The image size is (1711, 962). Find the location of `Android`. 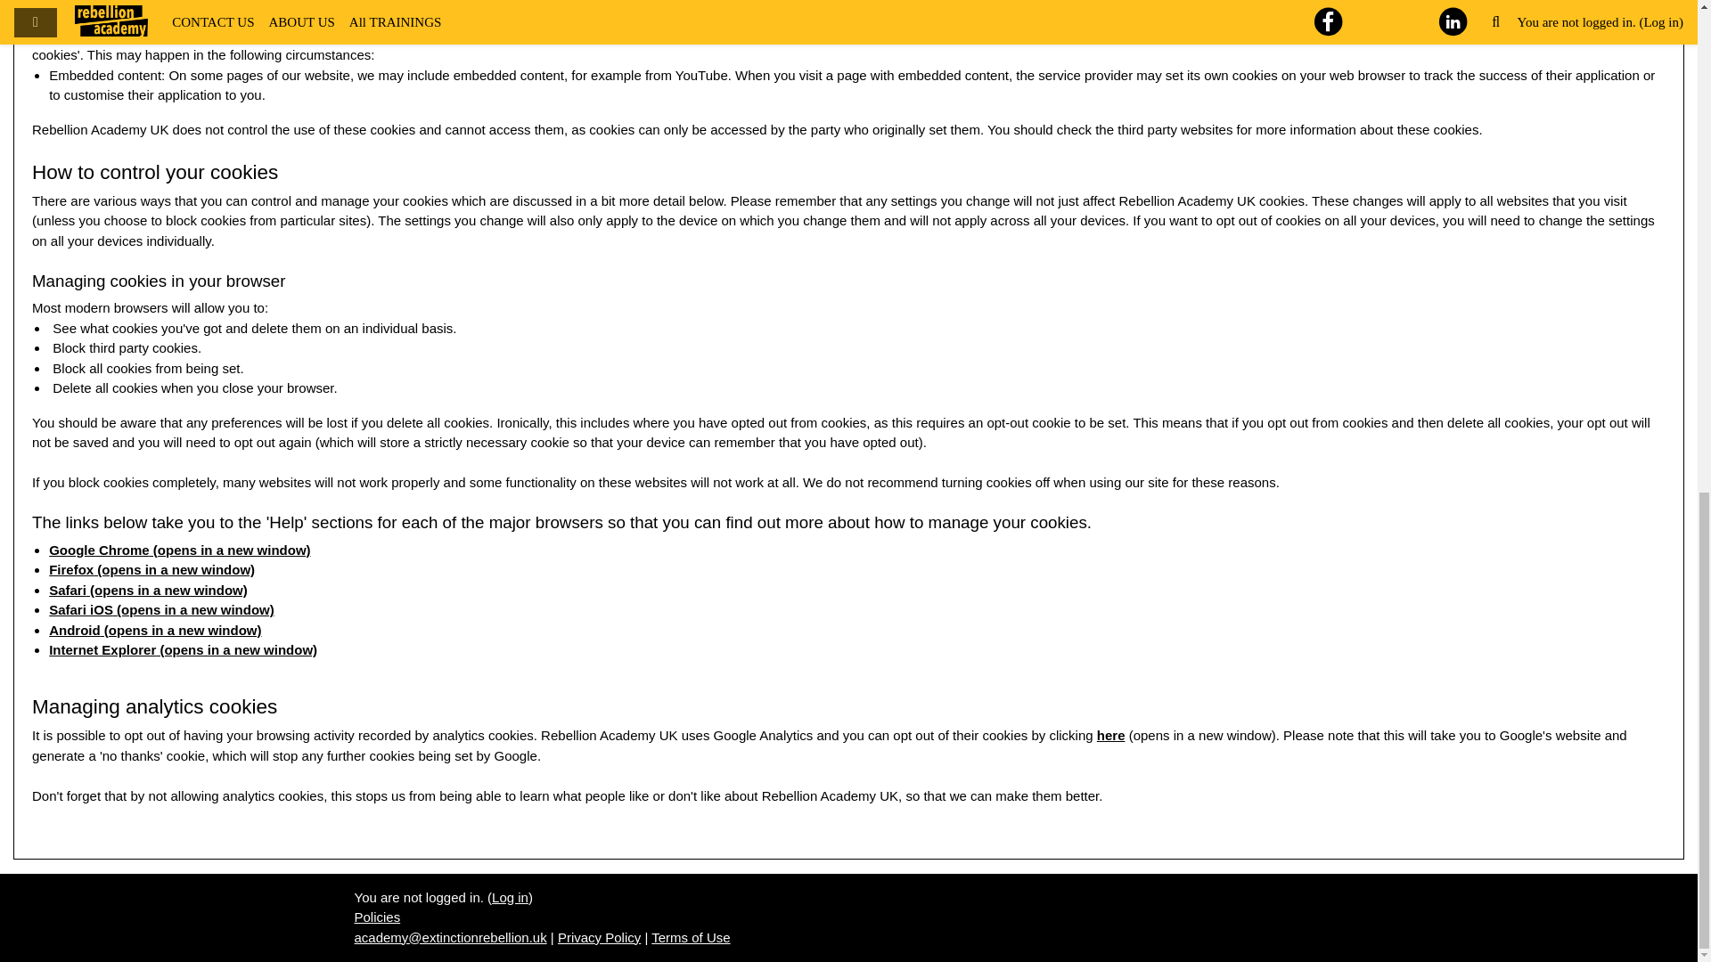

Android is located at coordinates (75, 629).